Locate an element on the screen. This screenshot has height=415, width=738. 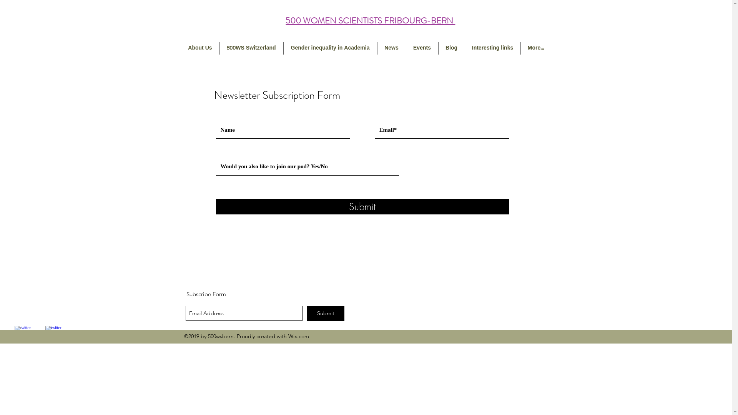
Gender inequality in Academia is located at coordinates (331, 48).